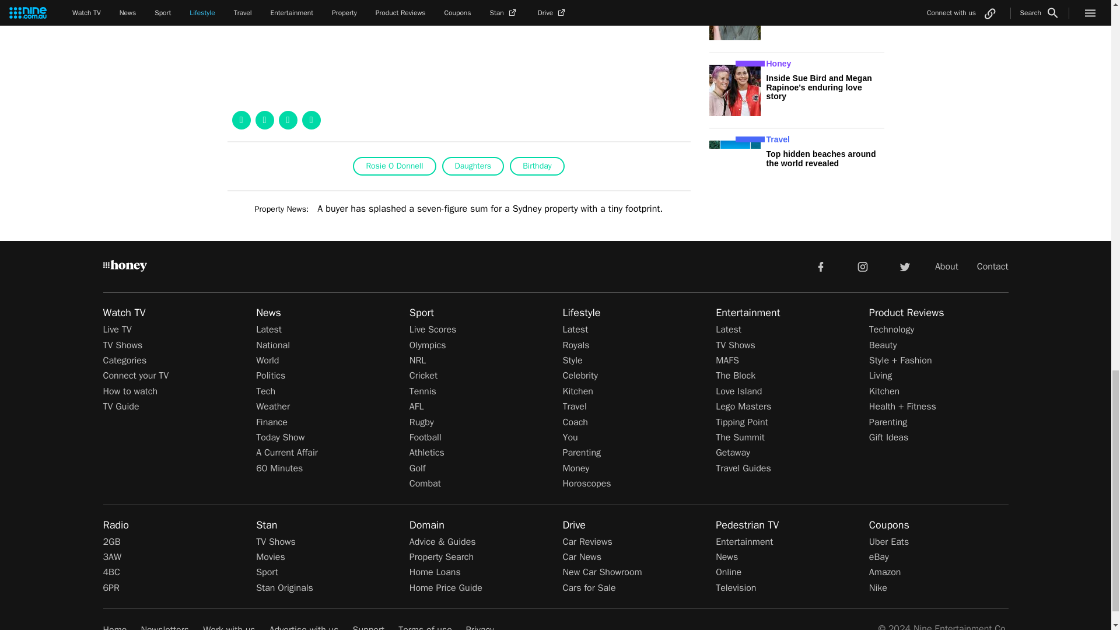  What do you see at coordinates (904, 266) in the screenshot?
I see `twitter` at bounding box center [904, 266].